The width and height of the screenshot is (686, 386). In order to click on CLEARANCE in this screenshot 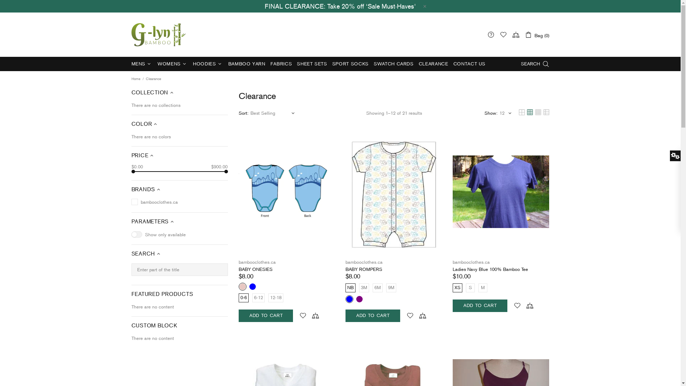, I will do `click(434, 64)`.